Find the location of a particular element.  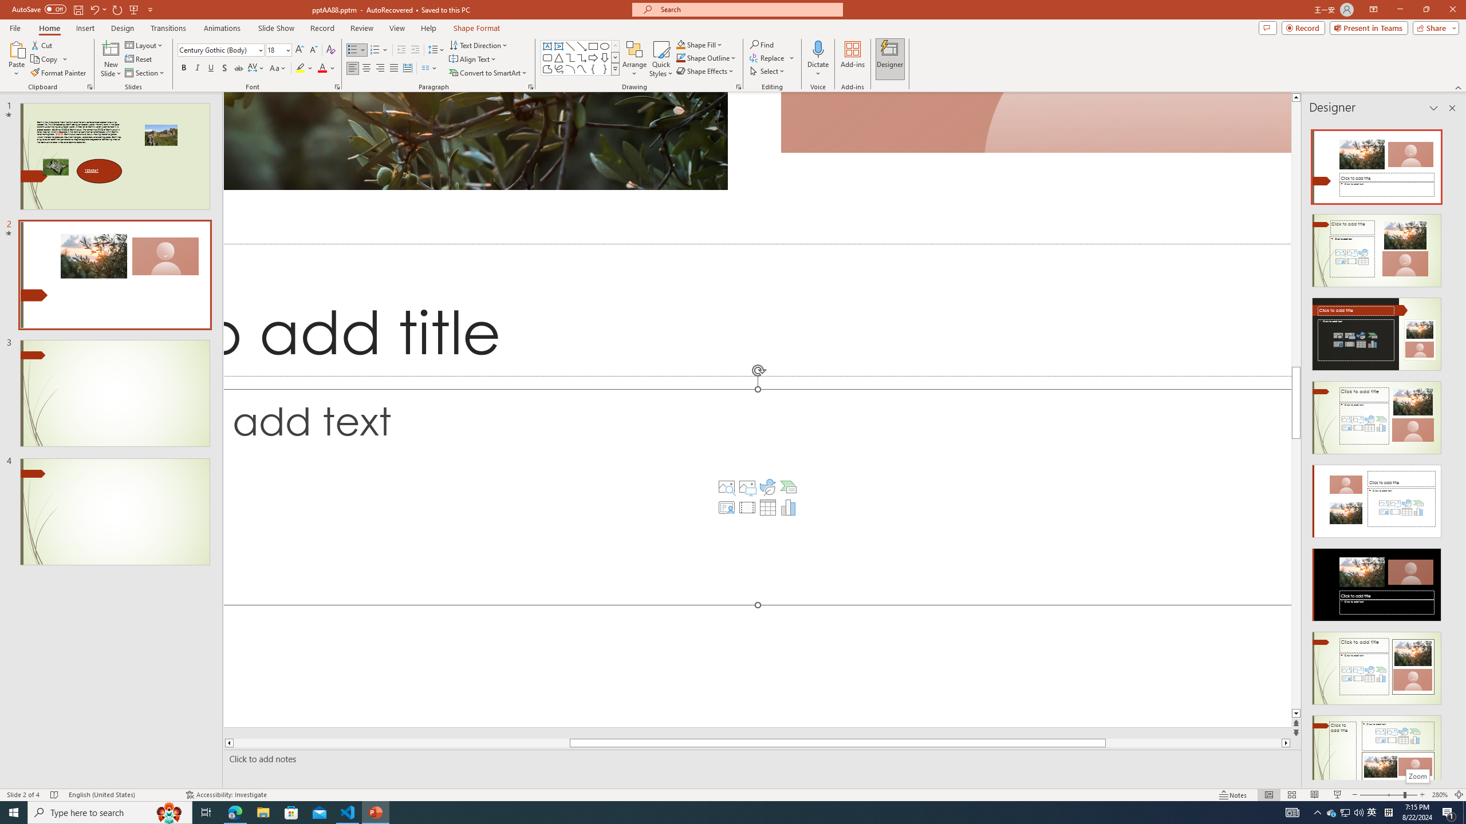

Select is located at coordinates (768, 71).